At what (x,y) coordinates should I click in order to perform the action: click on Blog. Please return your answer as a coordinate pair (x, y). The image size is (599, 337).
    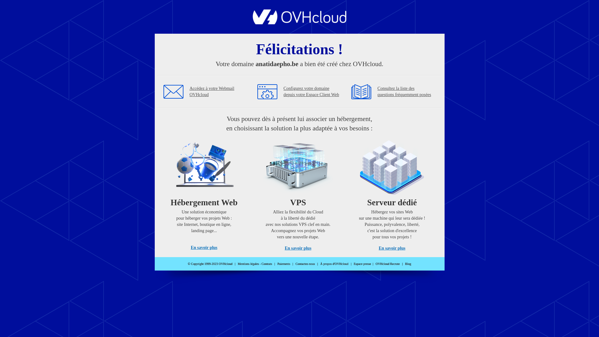
    Looking at the image, I should click on (408, 264).